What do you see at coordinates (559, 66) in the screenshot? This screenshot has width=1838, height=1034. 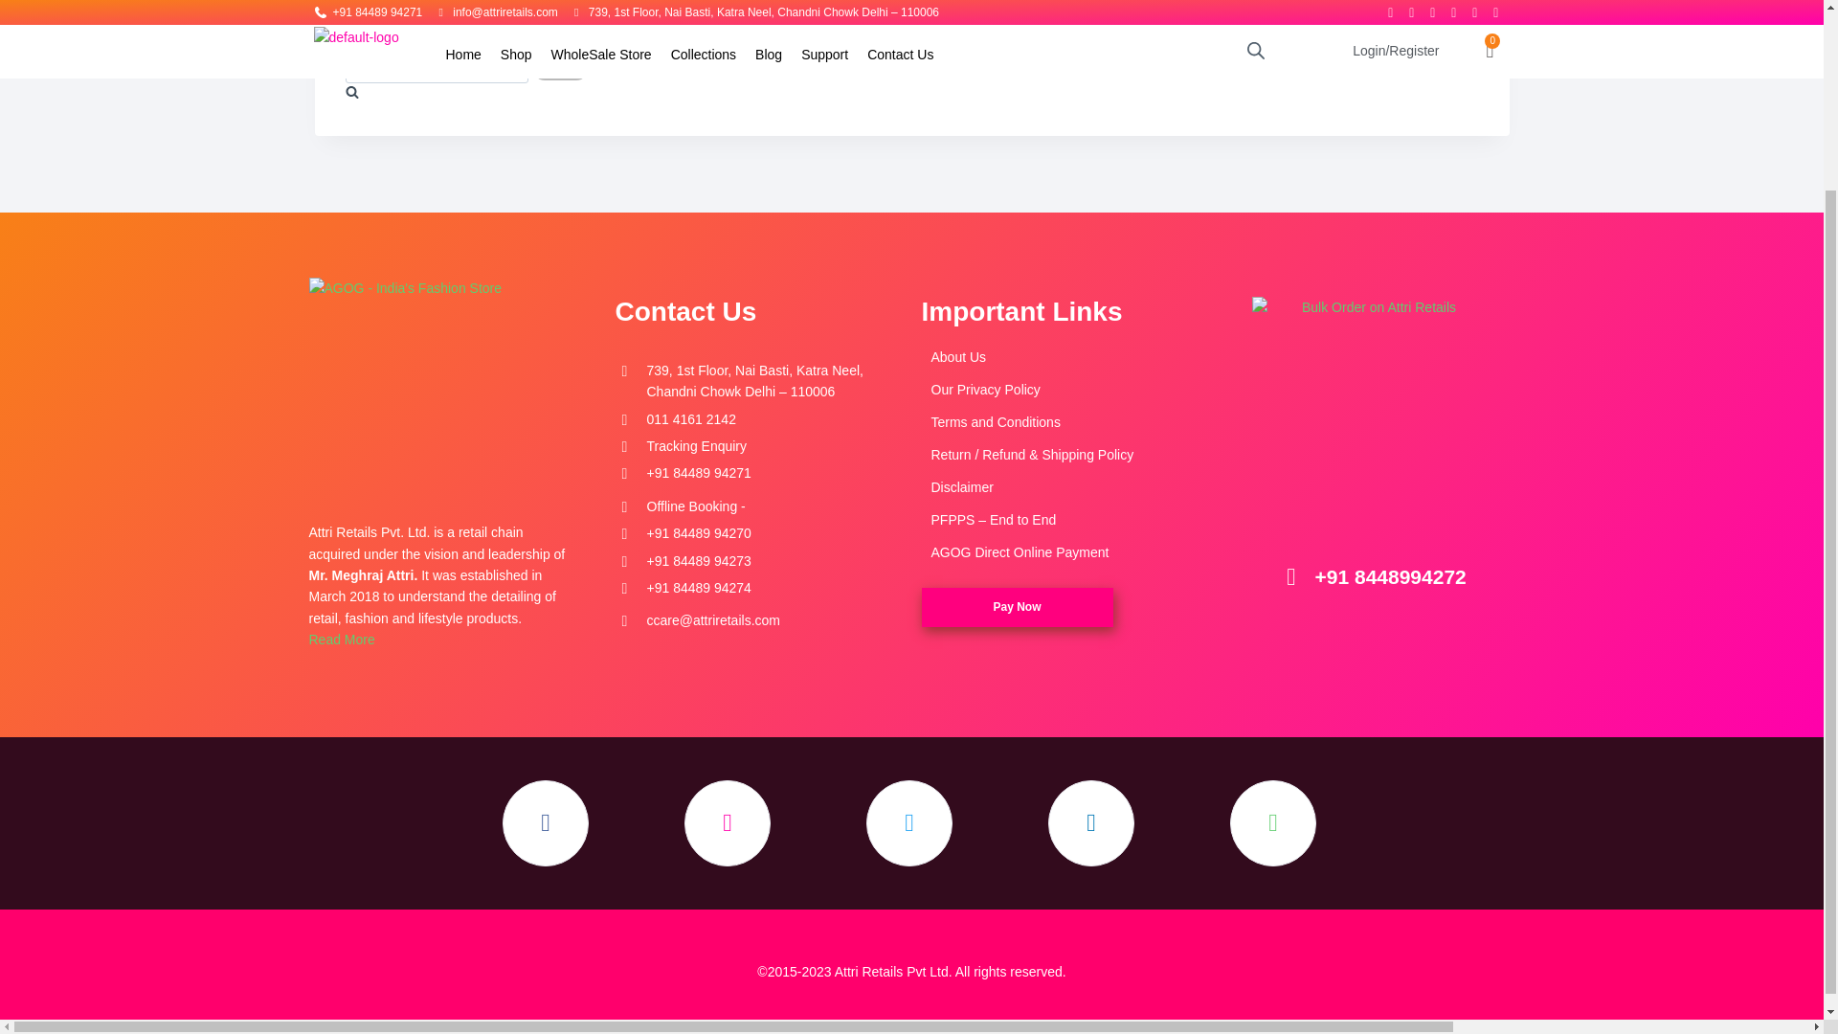 I see `Search` at bounding box center [559, 66].